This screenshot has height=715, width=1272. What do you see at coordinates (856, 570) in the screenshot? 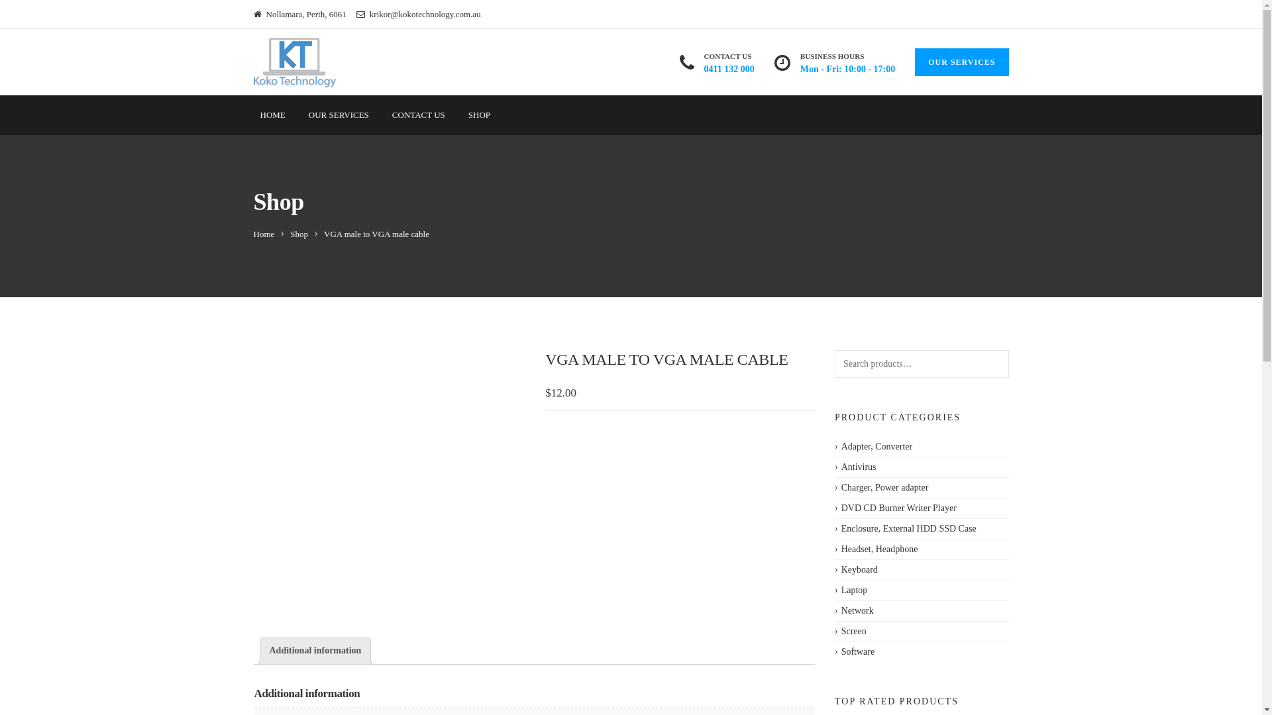
I see `Keyboard` at bounding box center [856, 570].